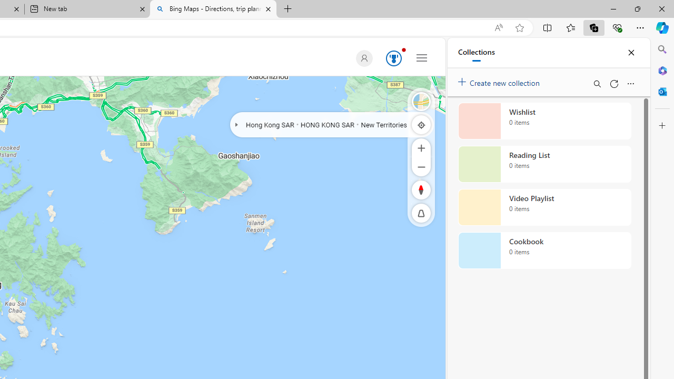  I want to click on Reading List collection, 0 items, so click(544, 164).